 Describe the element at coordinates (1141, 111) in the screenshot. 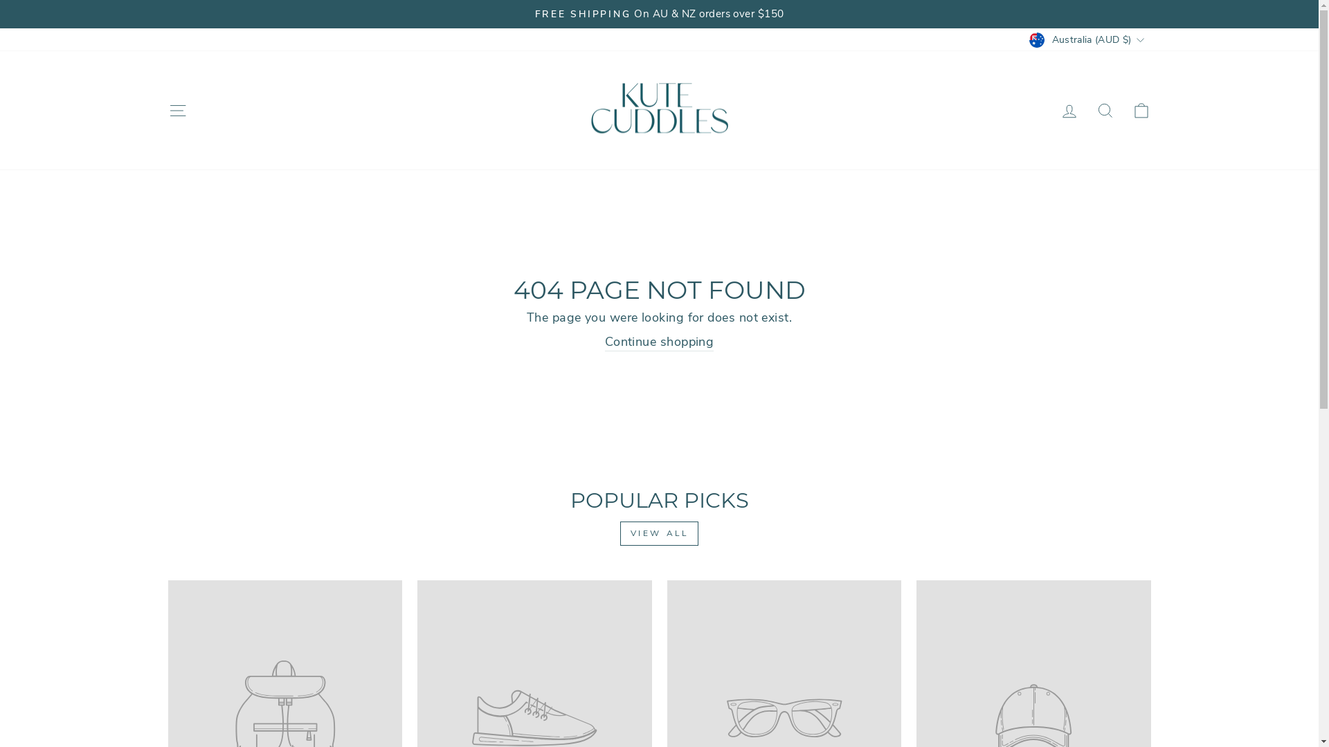

I see `ICON-BAG-MINIMAL
CART` at that location.